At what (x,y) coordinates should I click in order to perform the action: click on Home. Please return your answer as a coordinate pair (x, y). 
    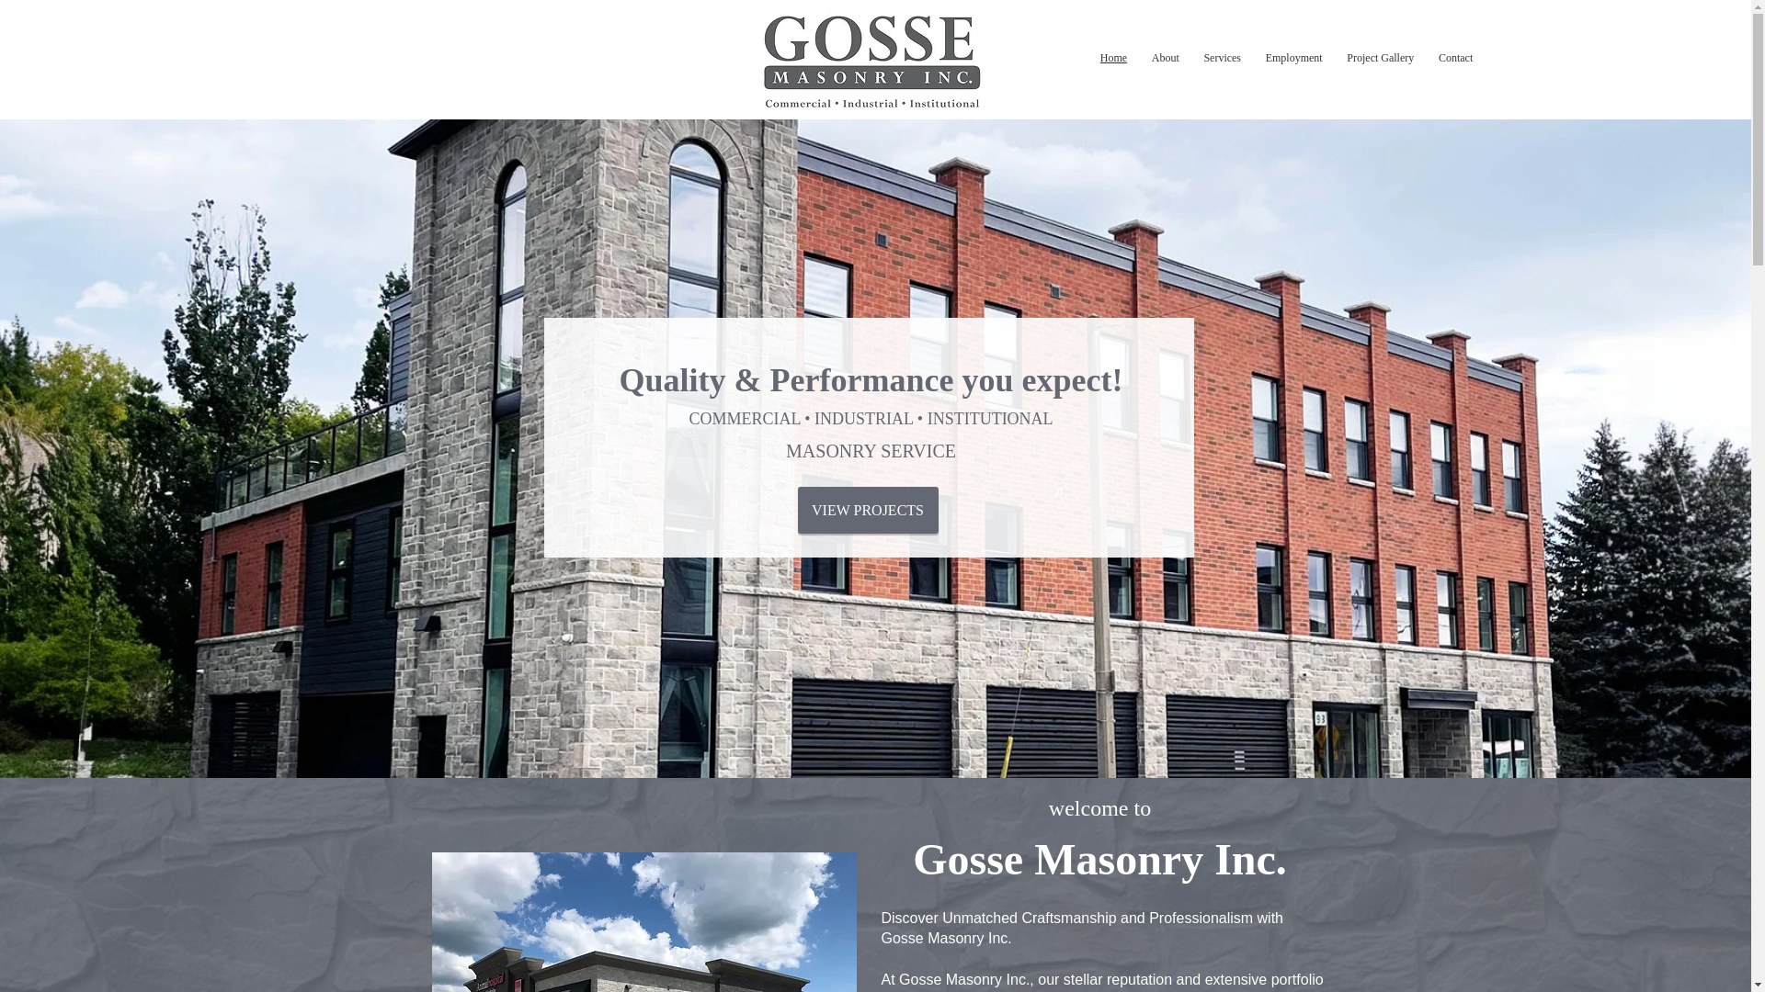
    Looking at the image, I should click on (1114, 58).